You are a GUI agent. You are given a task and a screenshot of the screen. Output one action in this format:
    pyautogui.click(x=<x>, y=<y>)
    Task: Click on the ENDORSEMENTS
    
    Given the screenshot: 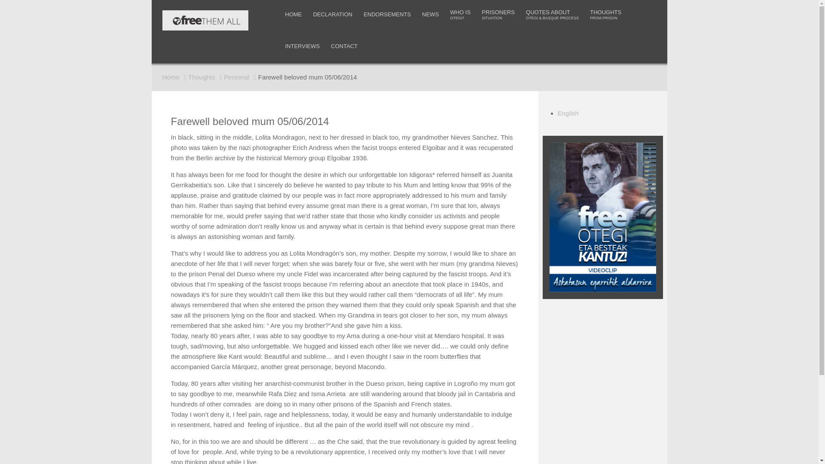 What is the action you would take?
    pyautogui.click(x=460, y=14)
    